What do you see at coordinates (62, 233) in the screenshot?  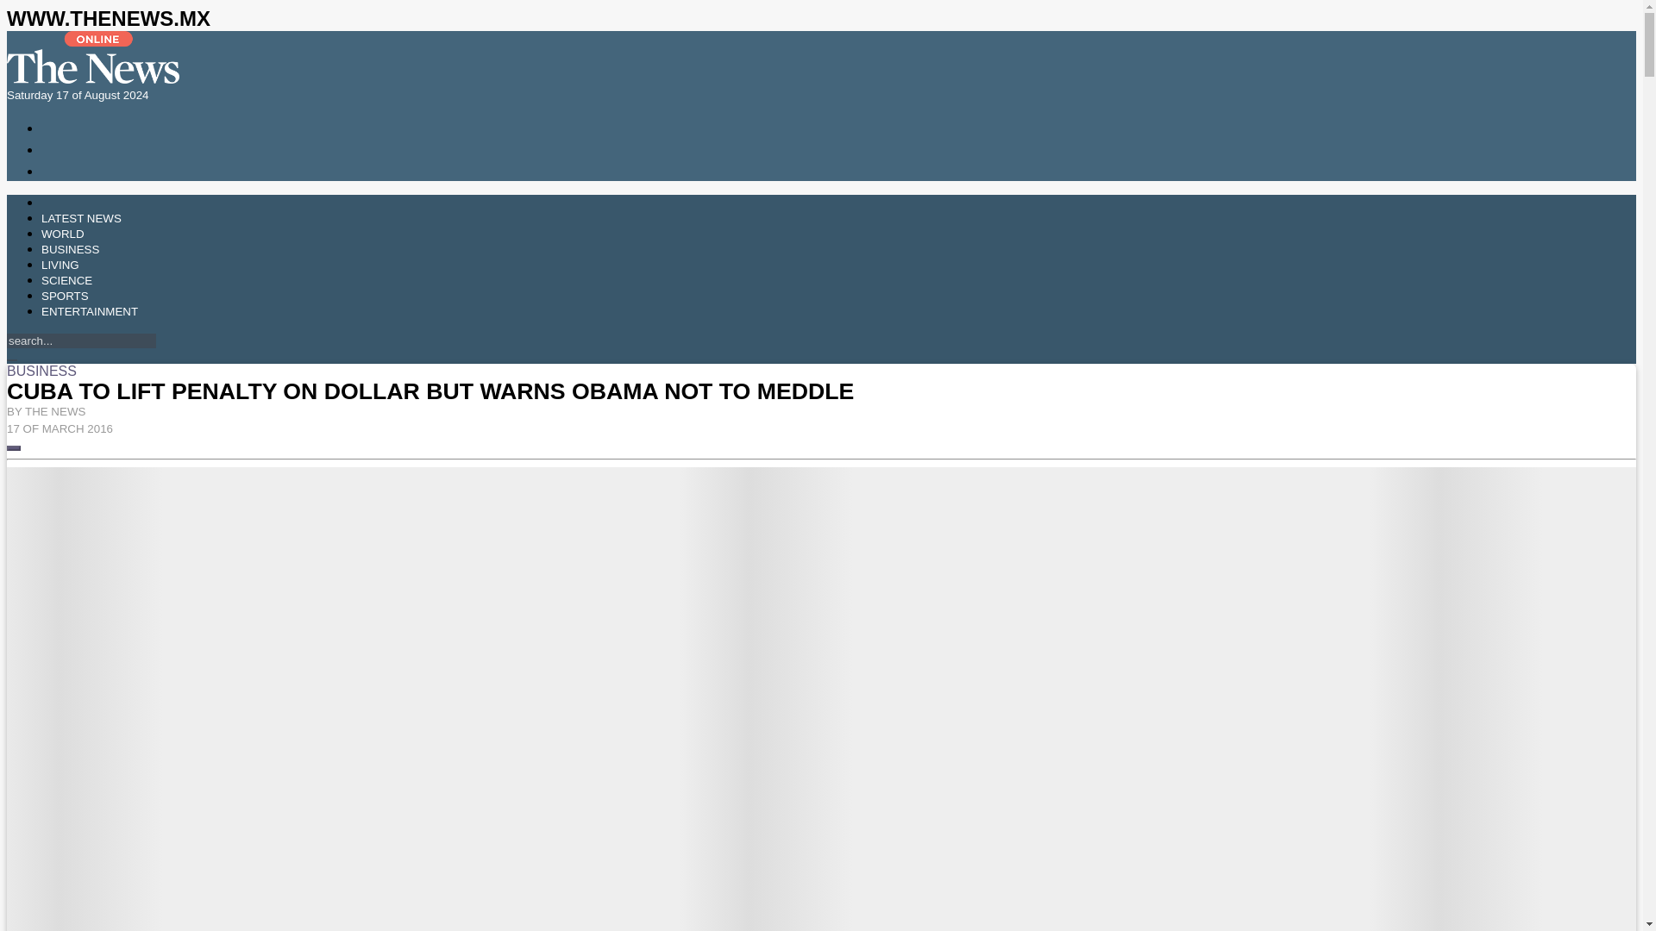 I see `World` at bounding box center [62, 233].